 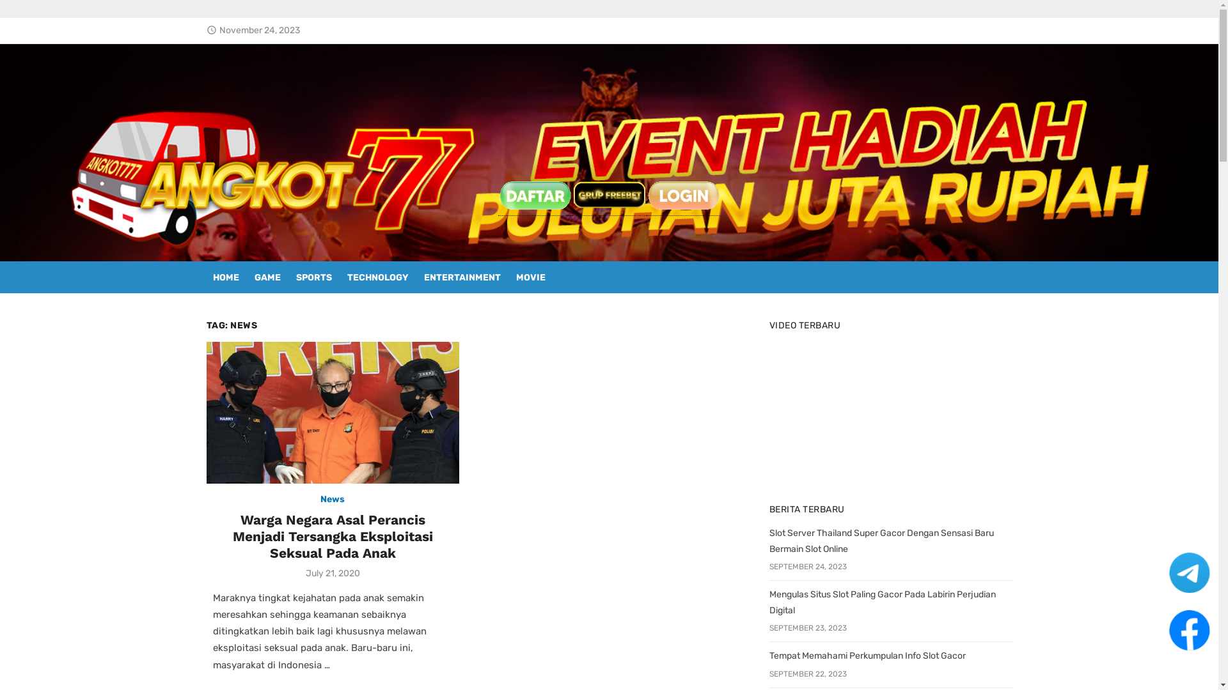 I want to click on facebook angkot777, so click(x=1189, y=629).